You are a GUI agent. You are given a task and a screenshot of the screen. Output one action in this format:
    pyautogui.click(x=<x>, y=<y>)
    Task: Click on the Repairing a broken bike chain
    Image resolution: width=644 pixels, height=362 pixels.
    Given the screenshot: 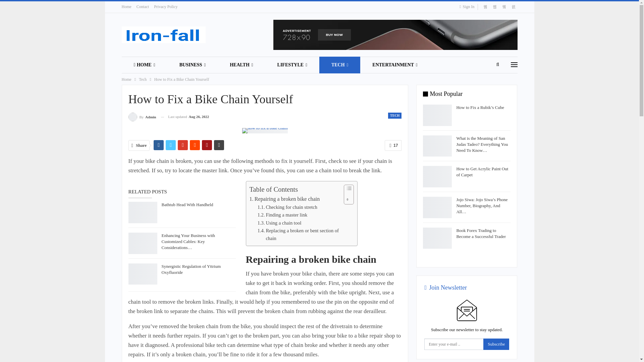 What is the action you would take?
    pyautogui.click(x=285, y=199)
    